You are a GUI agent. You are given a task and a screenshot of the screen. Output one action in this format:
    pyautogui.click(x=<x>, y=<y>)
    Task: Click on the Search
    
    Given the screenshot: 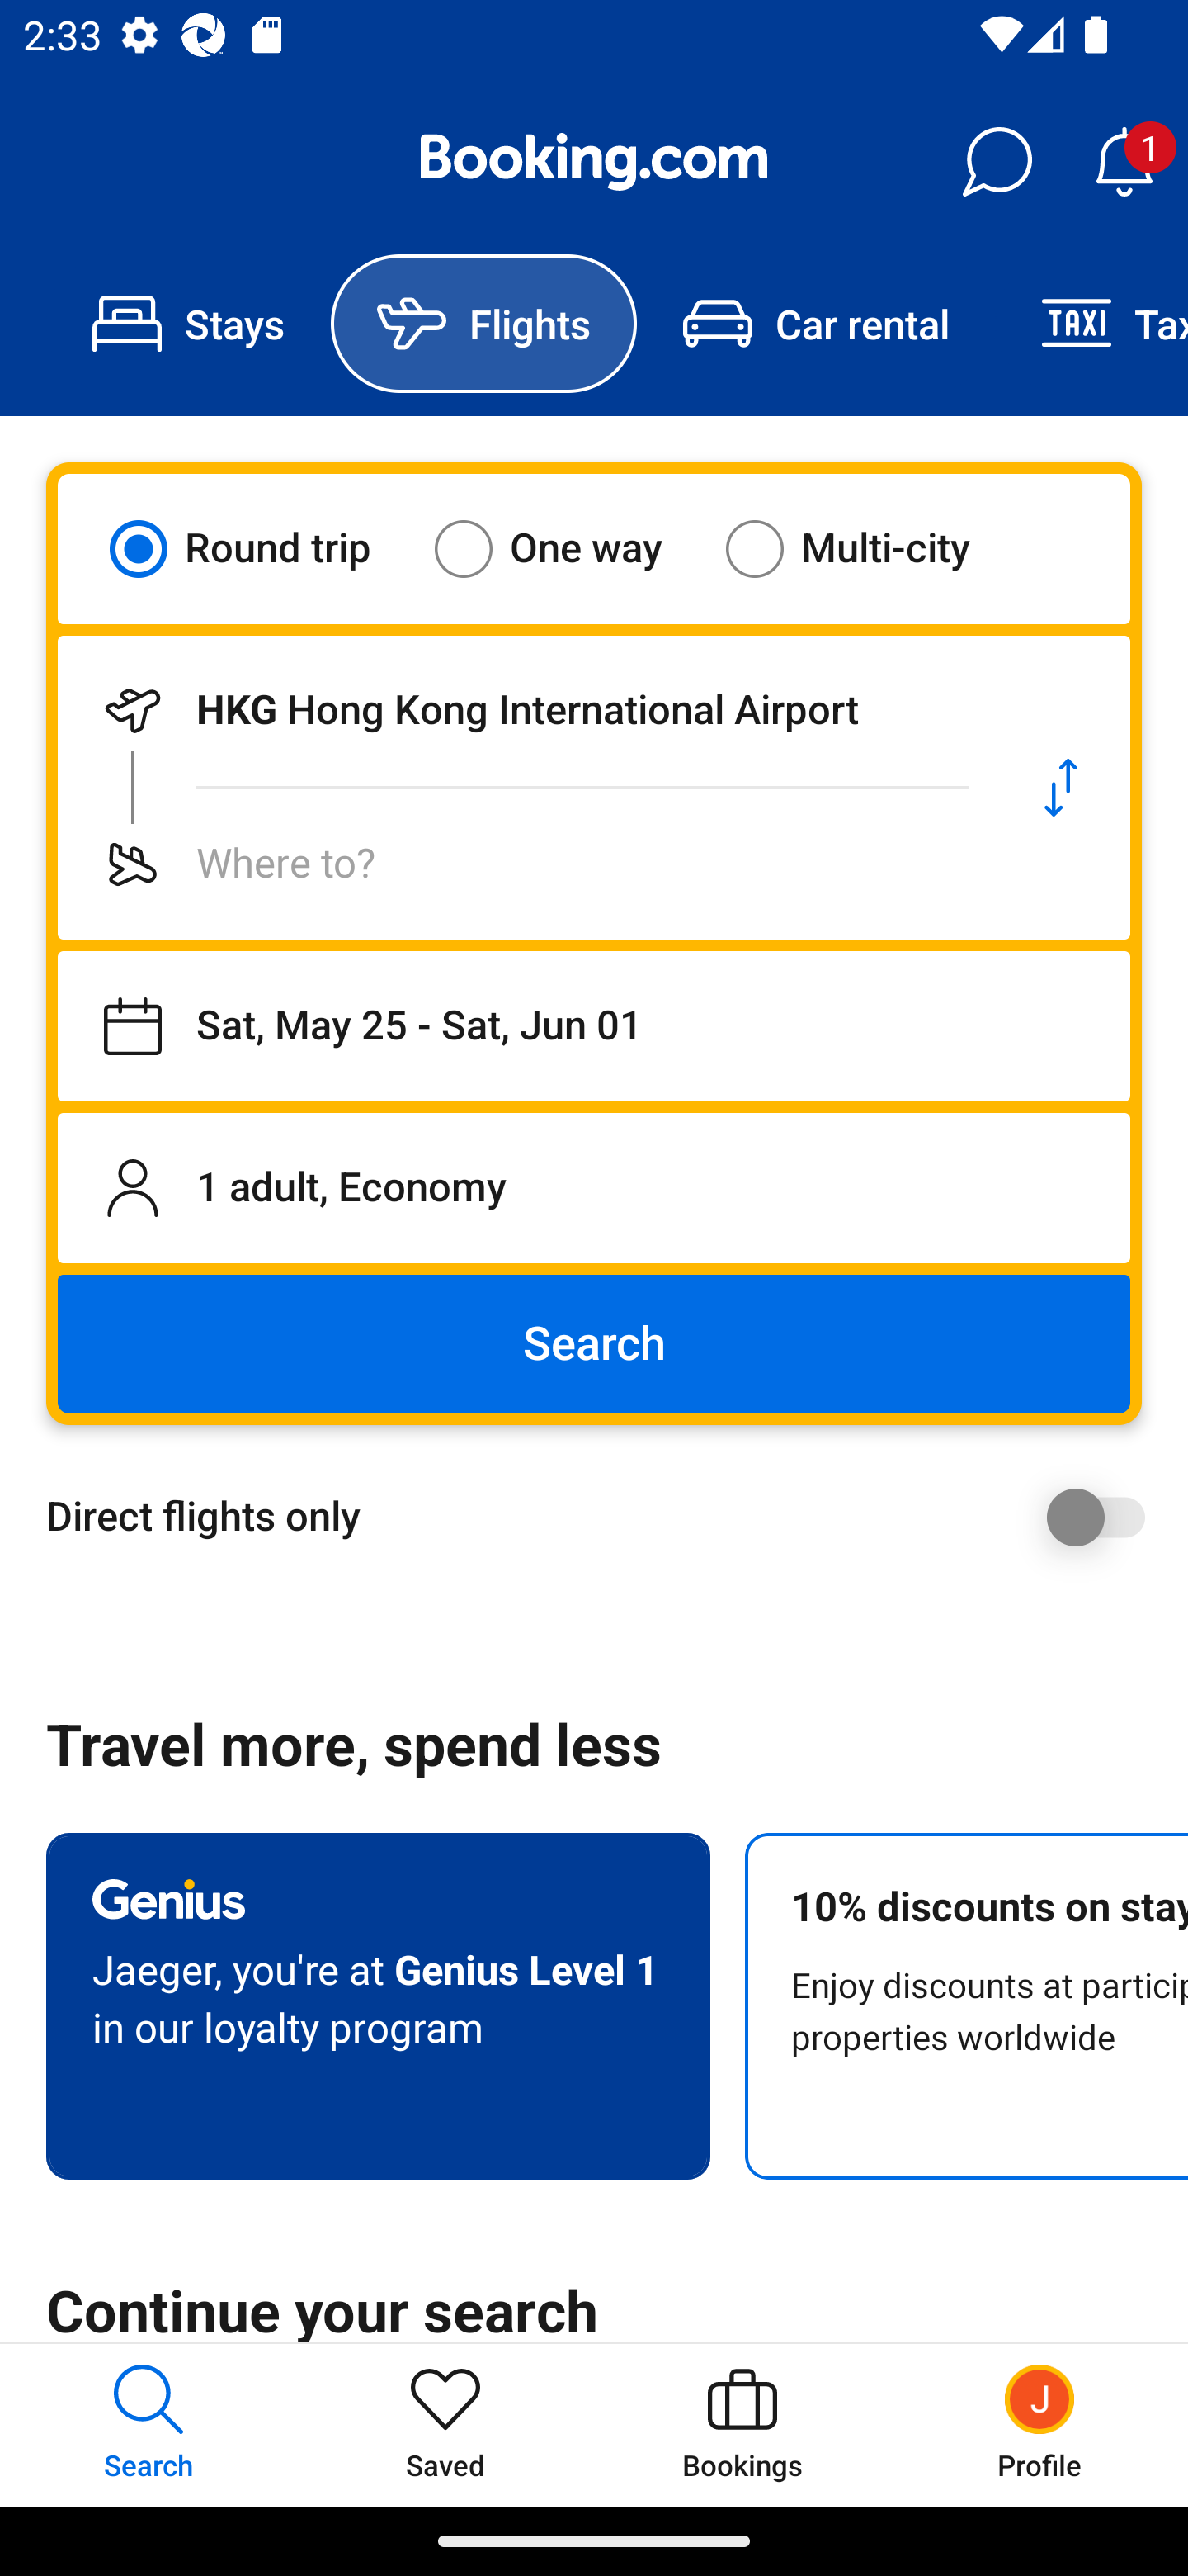 What is the action you would take?
    pyautogui.click(x=594, y=1344)
    